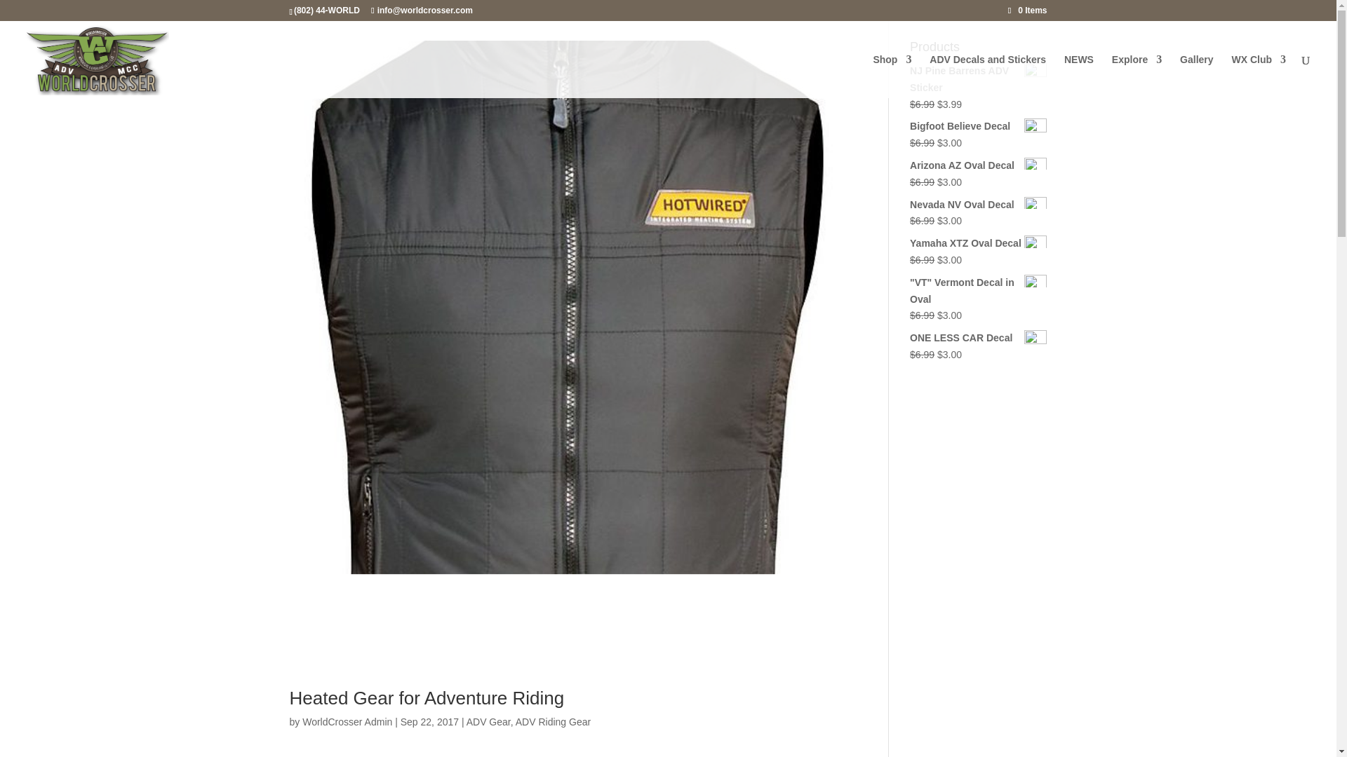 The height and width of the screenshot is (757, 1347). I want to click on ADV Gear, so click(488, 721).